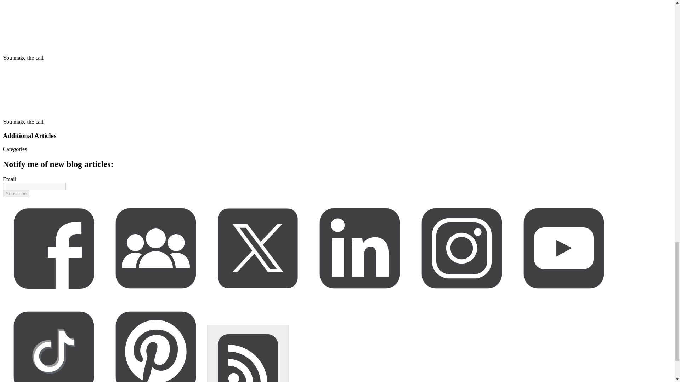 The height and width of the screenshot is (382, 680). I want to click on Subscribe, so click(16, 193).